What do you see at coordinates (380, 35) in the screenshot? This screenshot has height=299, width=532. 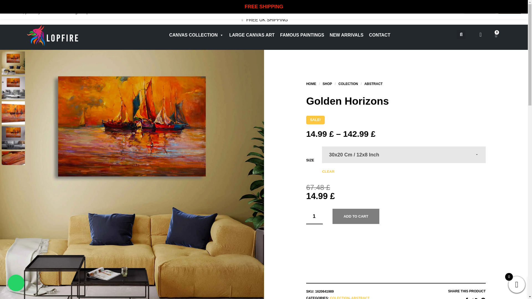 I see `CONTACT` at bounding box center [380, 35].